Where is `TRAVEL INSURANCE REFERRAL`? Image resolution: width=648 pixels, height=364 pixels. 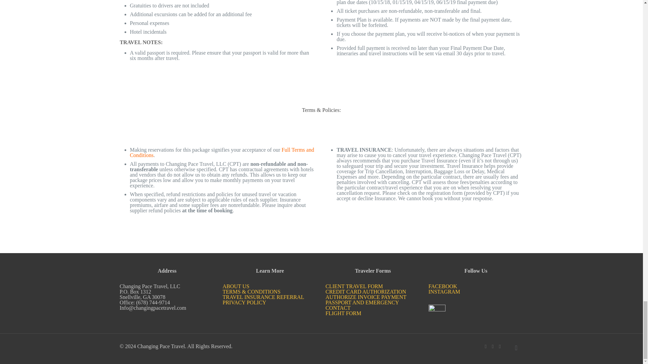 TRAVEL INSURANCE REFERRAL is located at coordinates (264, 297).